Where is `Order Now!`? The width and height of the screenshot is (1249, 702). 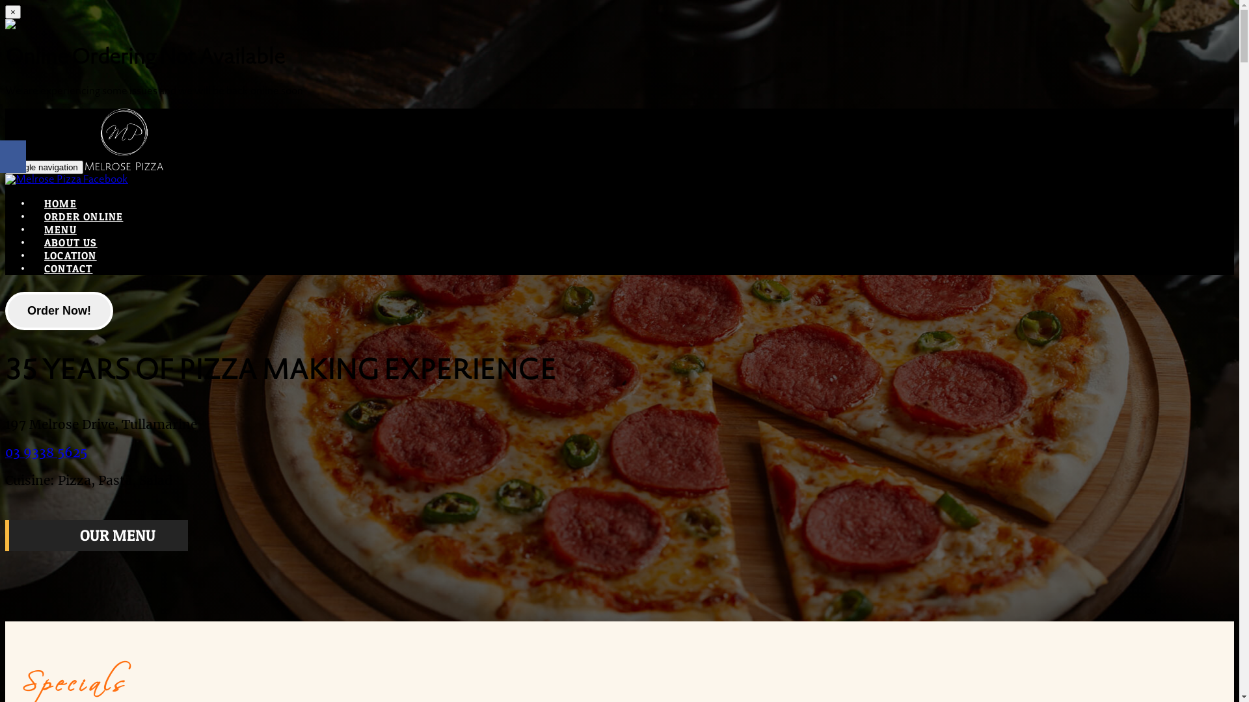 Order Now! is located at coordinates (59, 312).